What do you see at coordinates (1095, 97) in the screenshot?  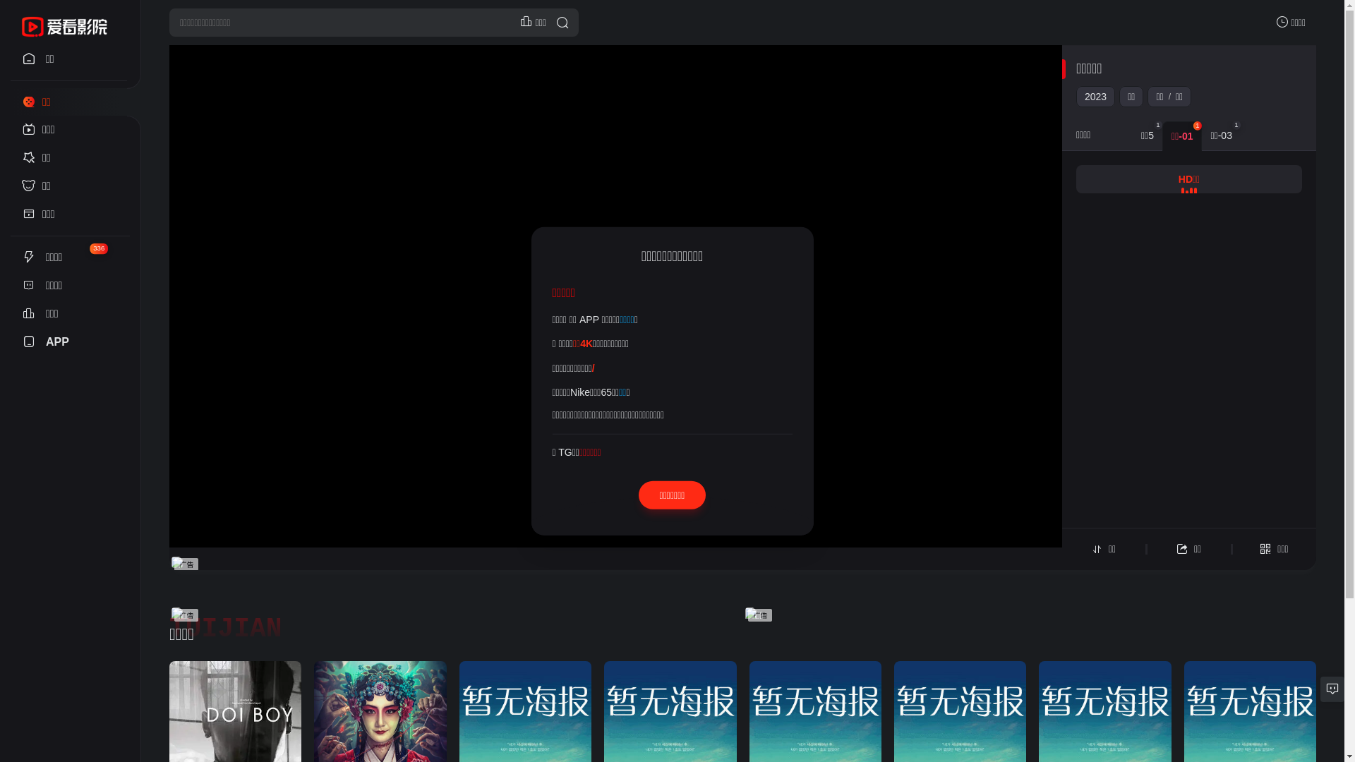 I see `2023` at bounding box center [1095, 97].